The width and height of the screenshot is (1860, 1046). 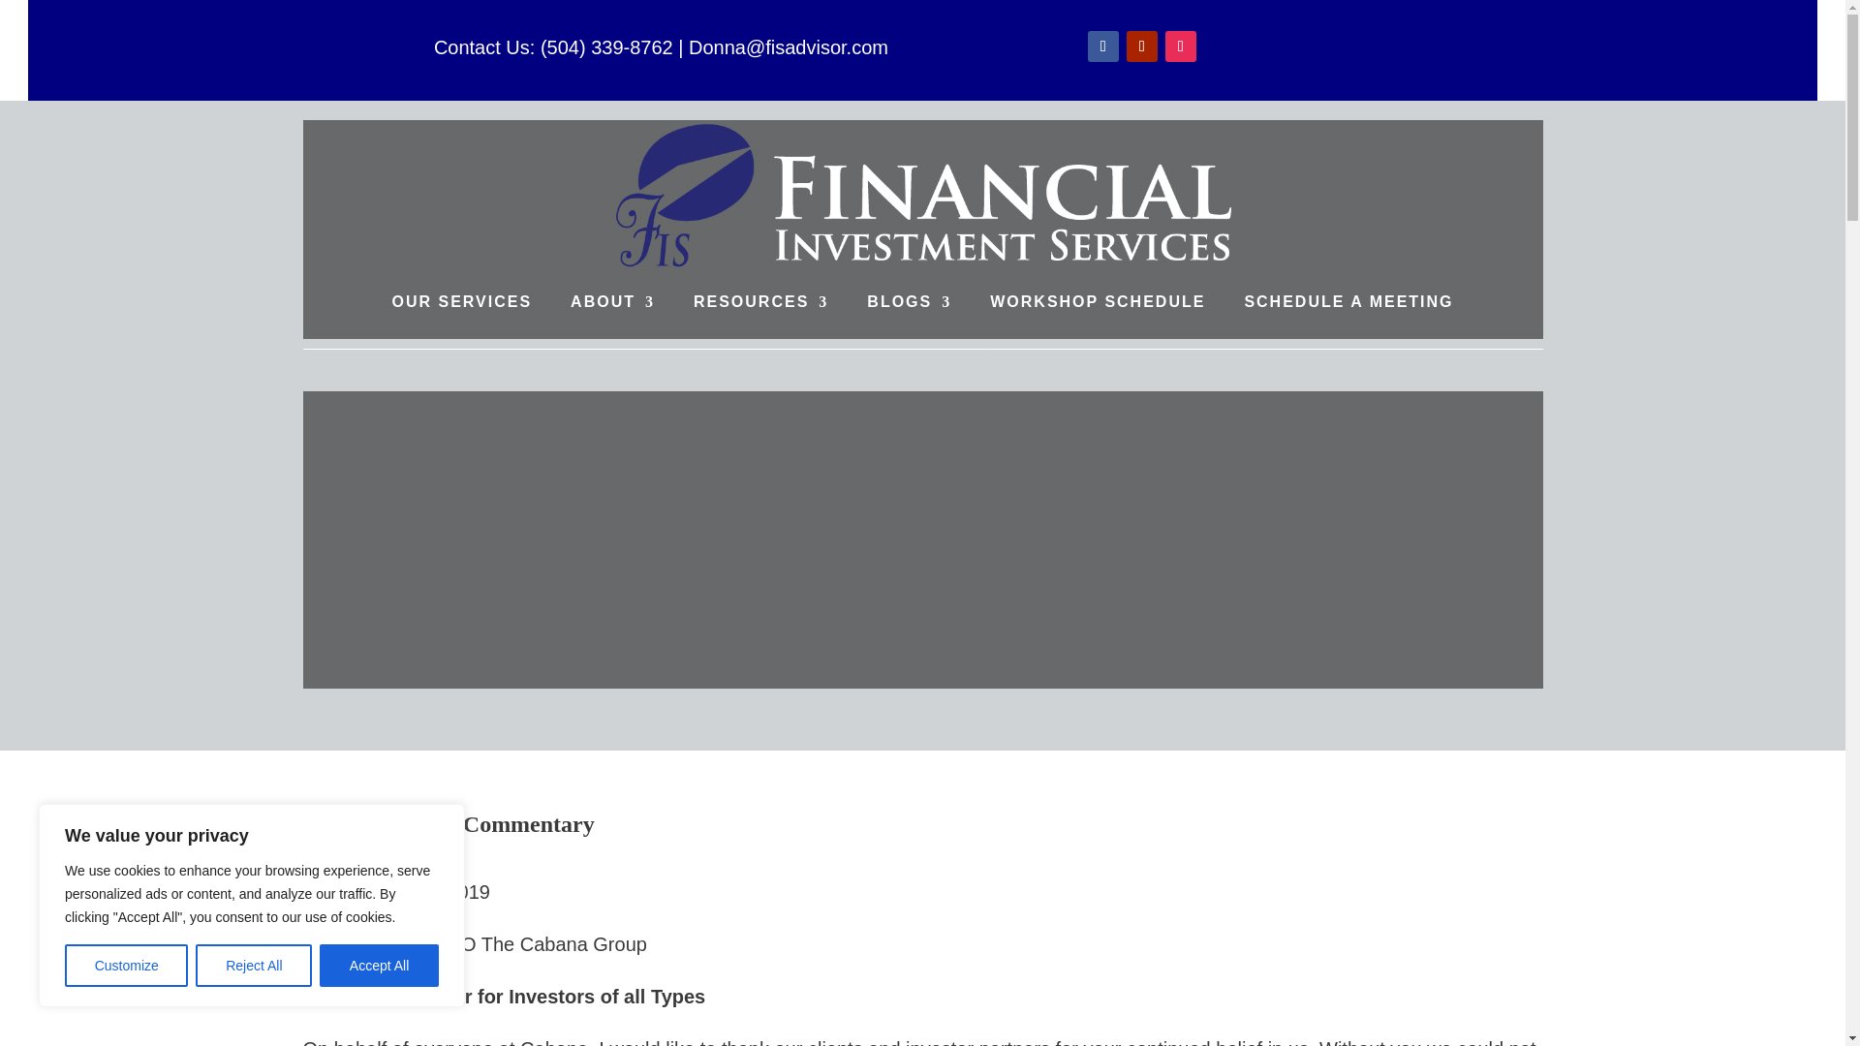 What do you see at coordinates (1097, 302) in the screenshot?
I see `WORKSHOP SCHEDULE` at bounding box center [1097, 302].